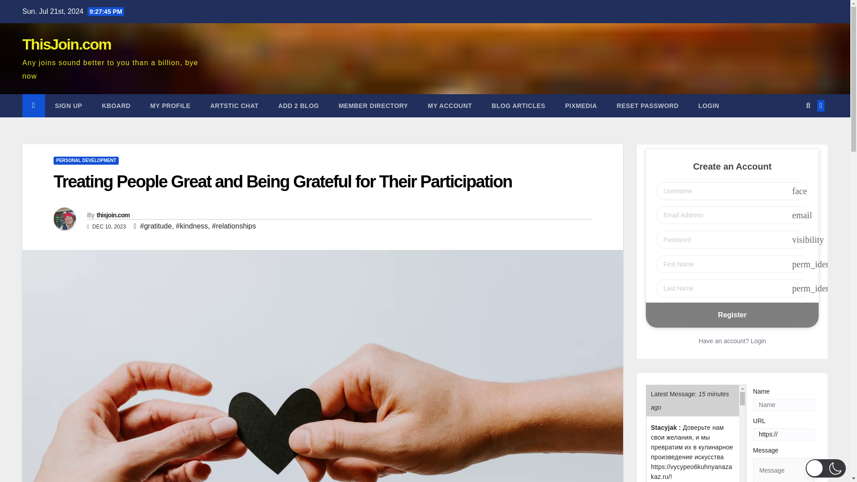 Image resolution: width=857 pixels, height=482 pixels. What do you see at coordinates (68, 105) in the screenshot?
I see `Sign Up` at bounding box center [68, 105].